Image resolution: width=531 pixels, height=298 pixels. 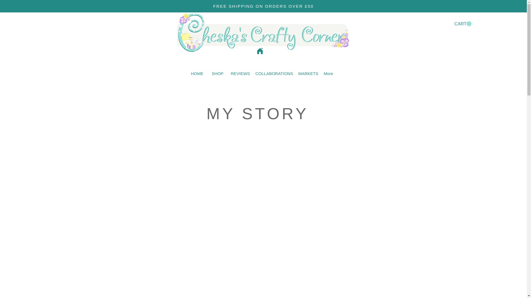 I want to click on CART, so click(x=463, y=24).